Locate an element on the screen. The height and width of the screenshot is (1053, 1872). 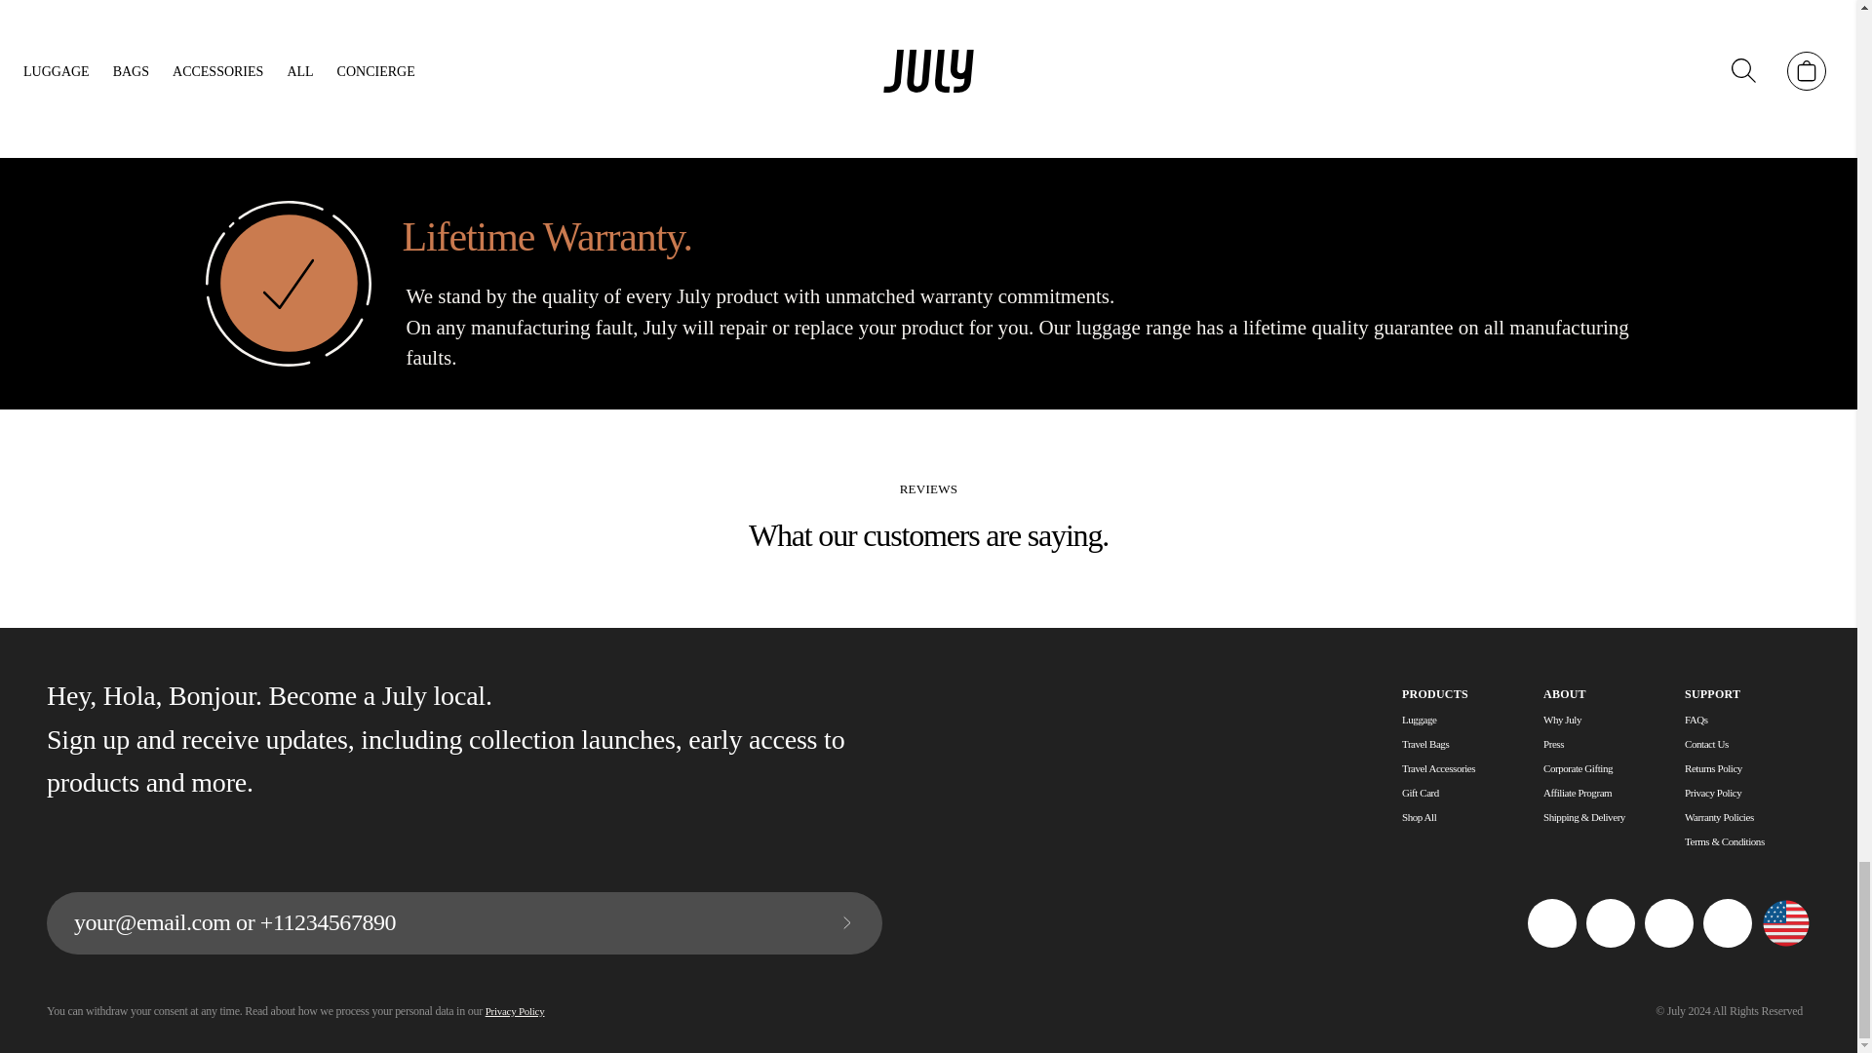
Travel Bags is located at coordinates (1425, 743).